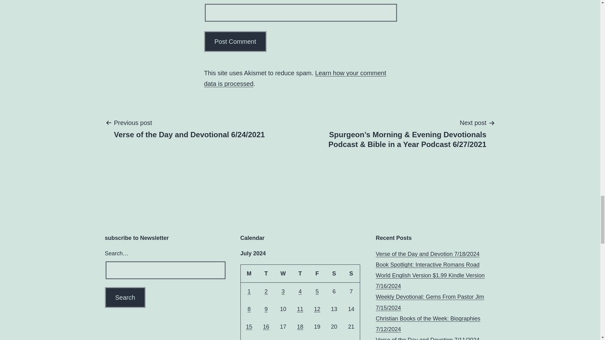 The width and height of the screenshot is (605, 340). I want to click on Search, so click(125, 297).